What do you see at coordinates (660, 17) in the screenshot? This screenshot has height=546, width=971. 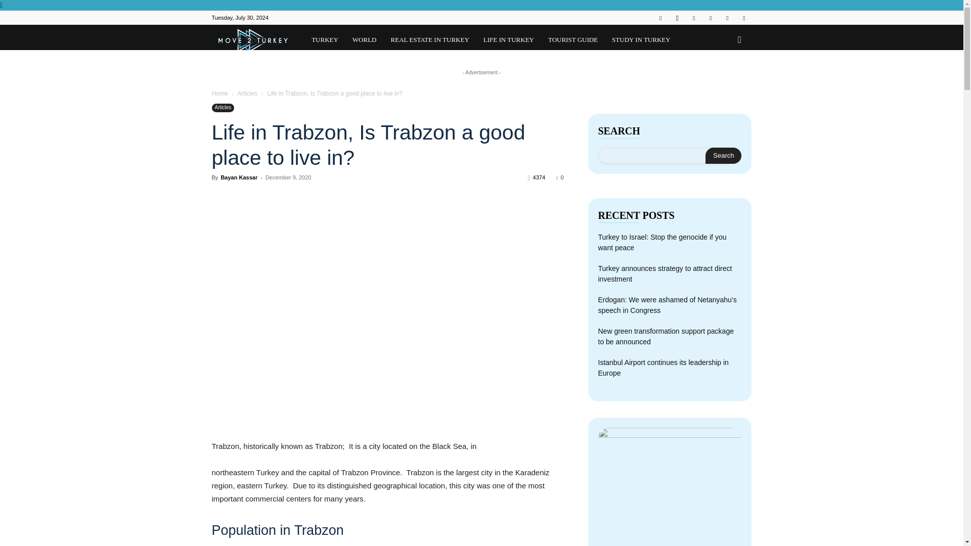 I see `Facebook` at bounding box center [660, 17].